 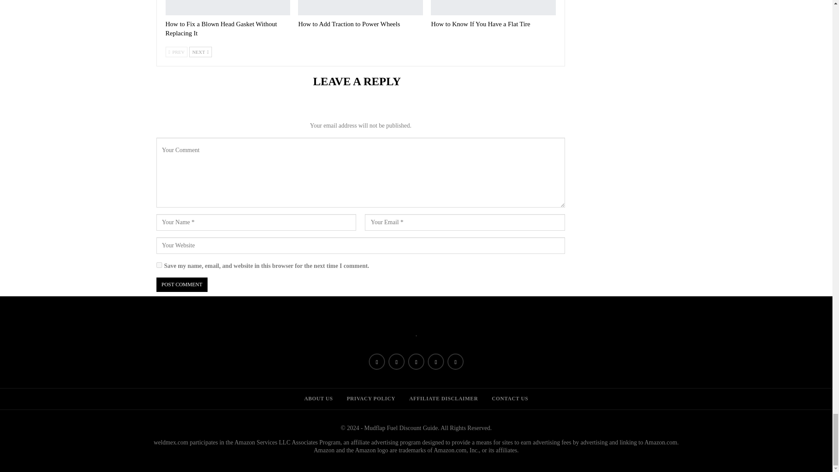 What do you see at coordinates (493, 7) in the screenshot?
I see `How to Know If You Have a Flat Tire` at bounding box center [493, 7].